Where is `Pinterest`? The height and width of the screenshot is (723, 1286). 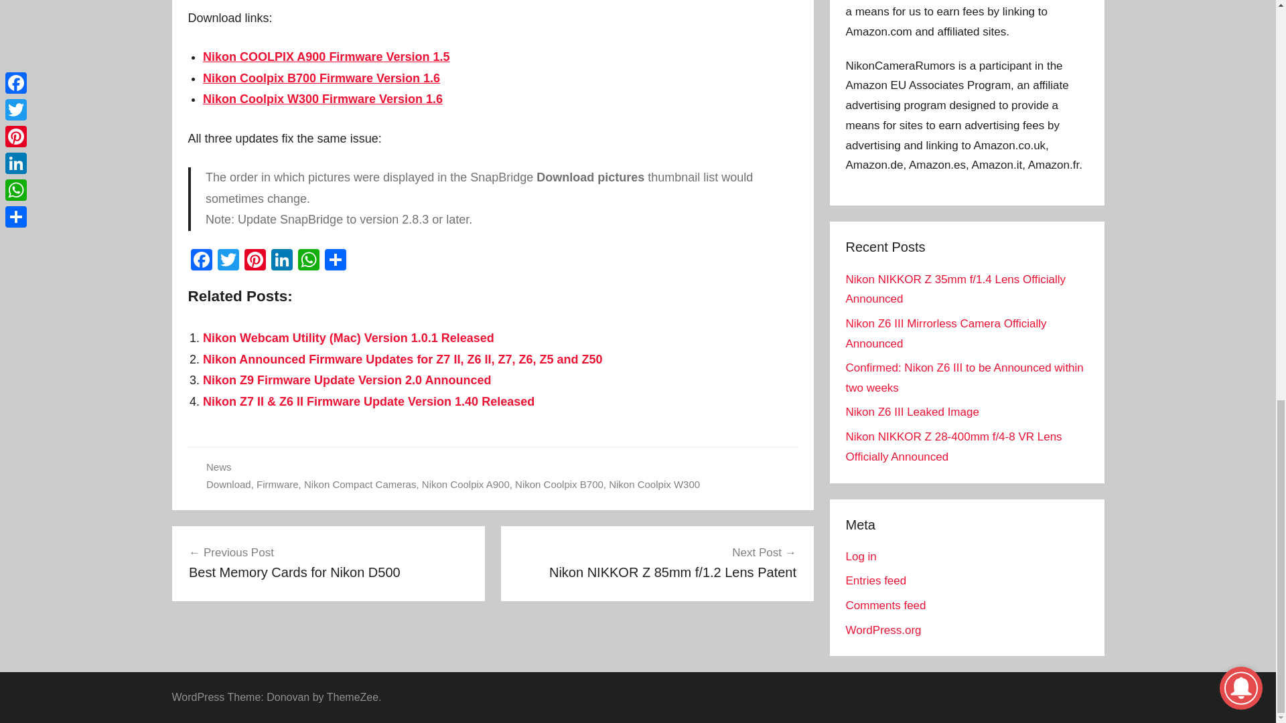
Pinterest is located at coordinates (255, 261).